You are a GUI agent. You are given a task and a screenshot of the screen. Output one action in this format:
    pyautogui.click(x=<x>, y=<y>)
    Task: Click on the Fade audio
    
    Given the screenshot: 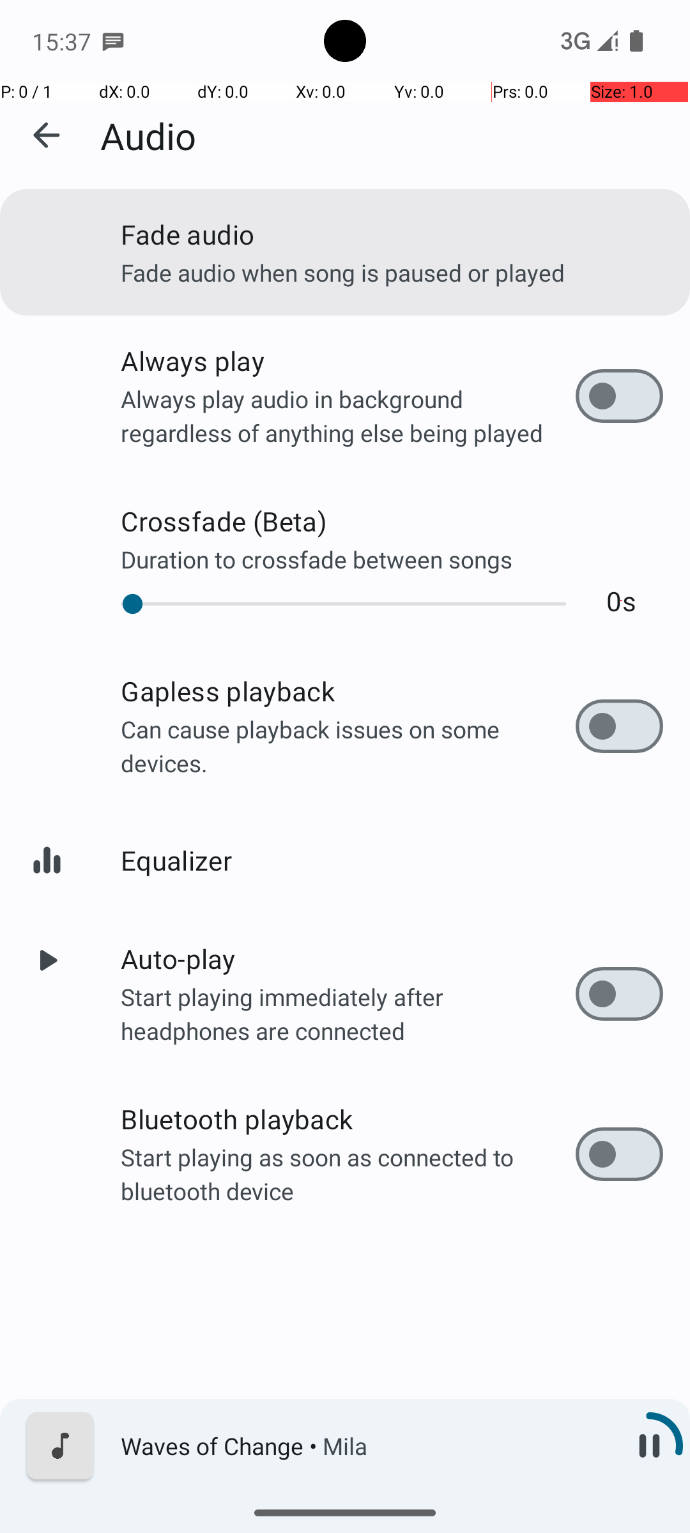 What is the action you would take?
    pyautogui.click(x=392, y=234)
    